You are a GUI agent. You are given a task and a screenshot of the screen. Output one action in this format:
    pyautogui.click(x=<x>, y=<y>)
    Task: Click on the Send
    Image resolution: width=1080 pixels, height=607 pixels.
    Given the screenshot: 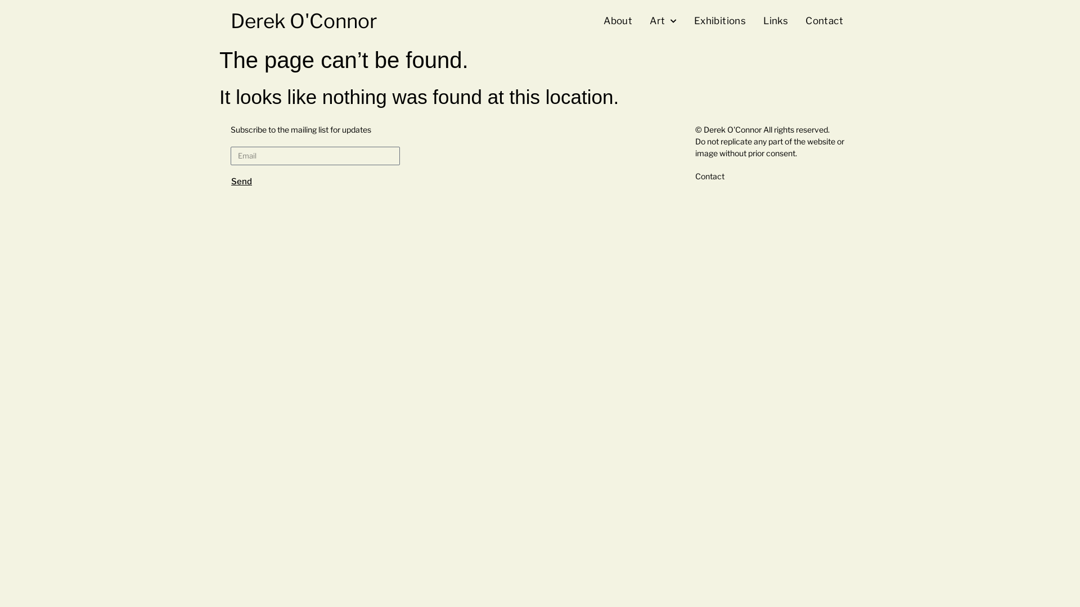 What is the action you would take?
    pyautogui.click(x=242, y=182)
    